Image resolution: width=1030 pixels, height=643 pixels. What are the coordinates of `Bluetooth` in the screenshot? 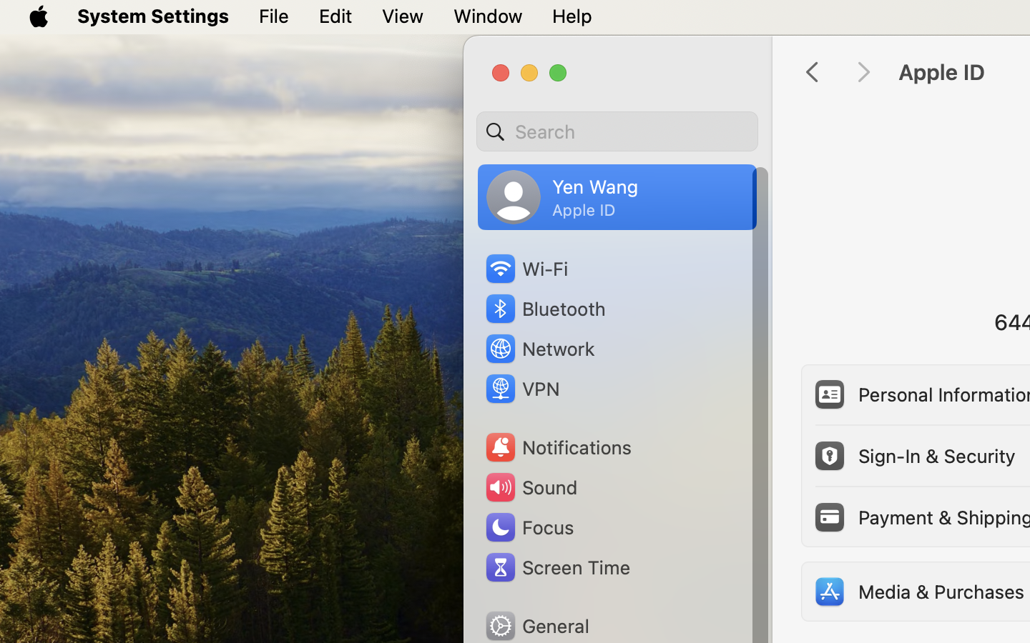 It's located at (545, 309).